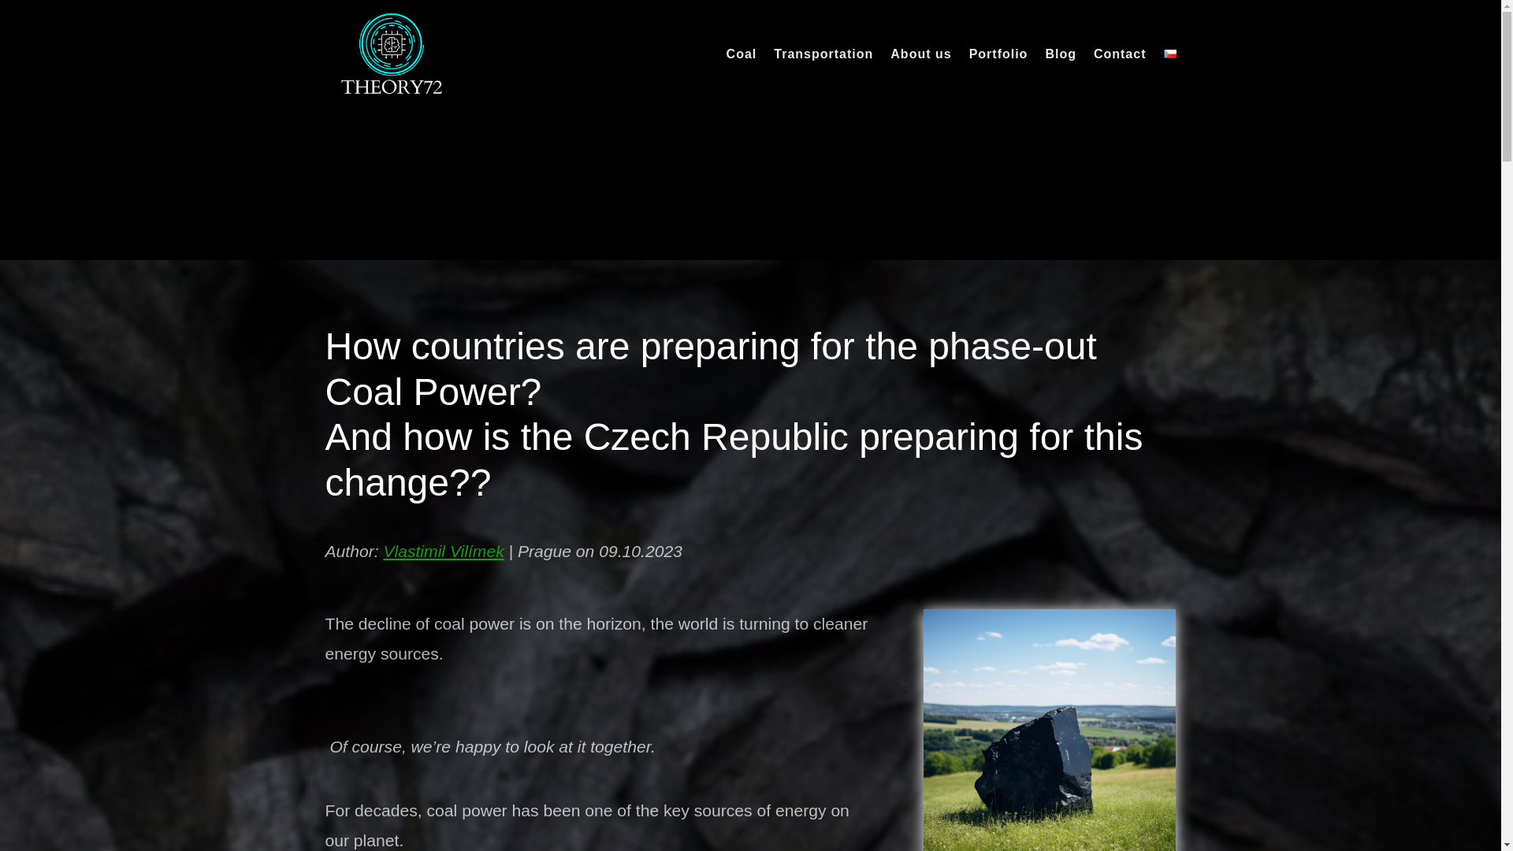 This screenshot has height=851, width=1513. Describe the element at coordinates (742, 79) in the screenshot. I see `Coal` at that location.